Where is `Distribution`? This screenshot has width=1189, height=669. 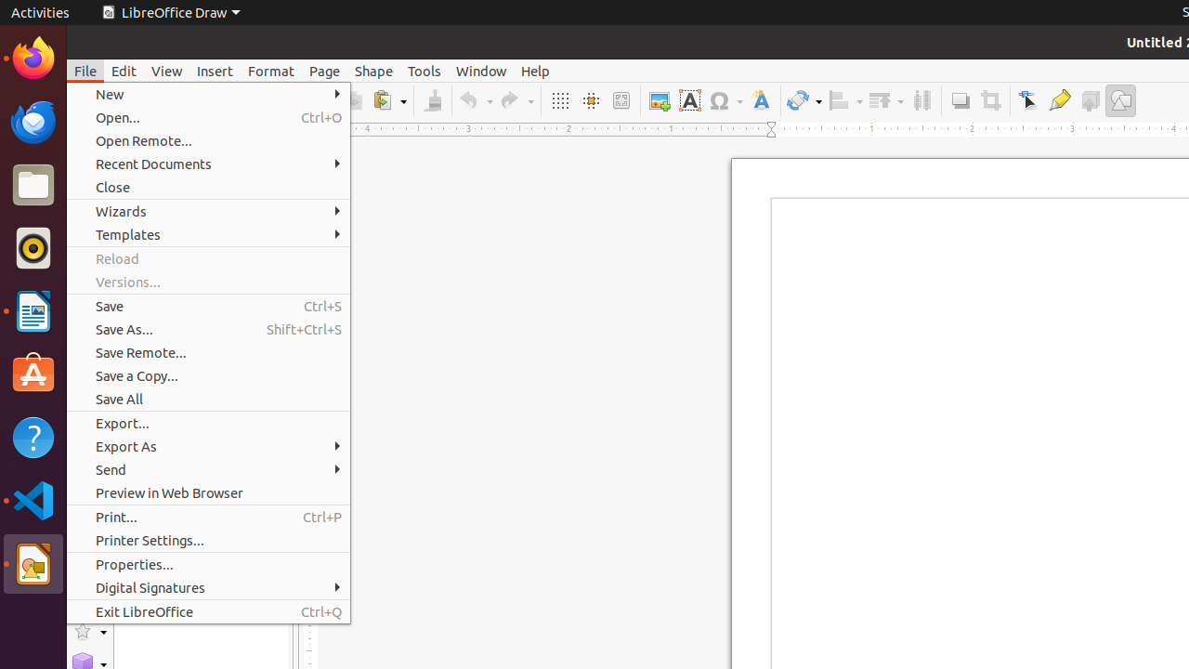
Distribution is located at coordinates (921, 100).